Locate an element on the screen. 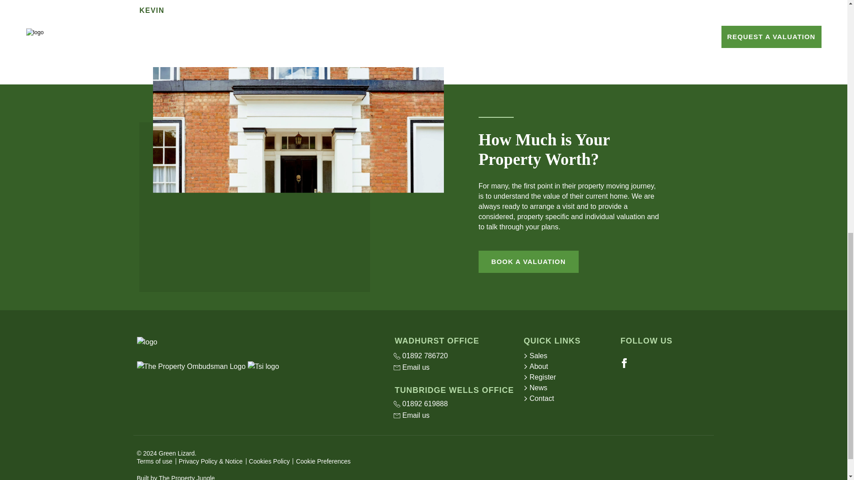 This screenshot has width=854, height=480. Email us is located at coordinates (453, 416).